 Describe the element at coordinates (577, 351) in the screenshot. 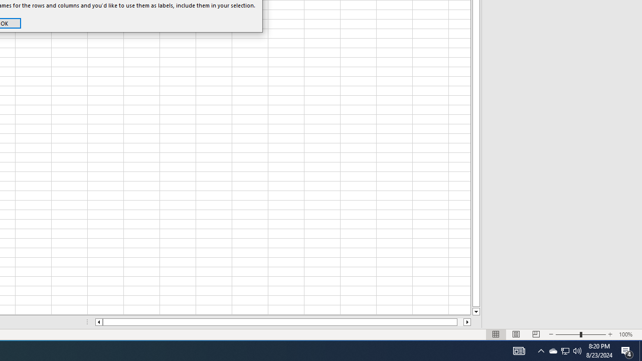

I see `Line down` at that location.